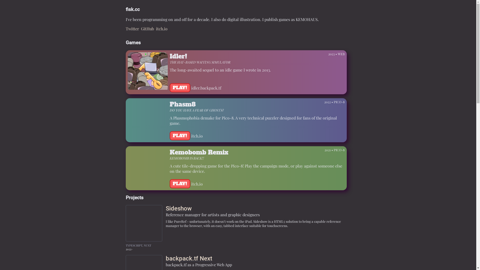 The image size is (480, 270). I want to click on PLAY!, so click(180, 88).